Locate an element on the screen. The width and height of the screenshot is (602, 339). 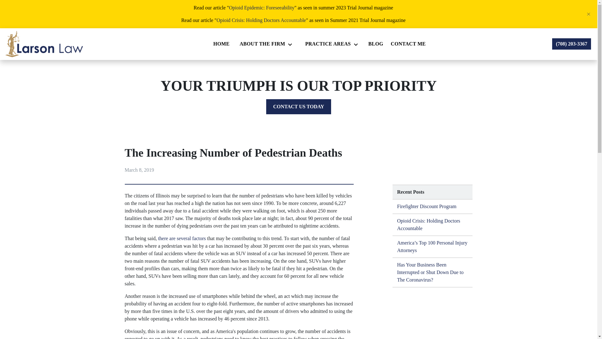
there are several factors is located at coordinates (182, 238).